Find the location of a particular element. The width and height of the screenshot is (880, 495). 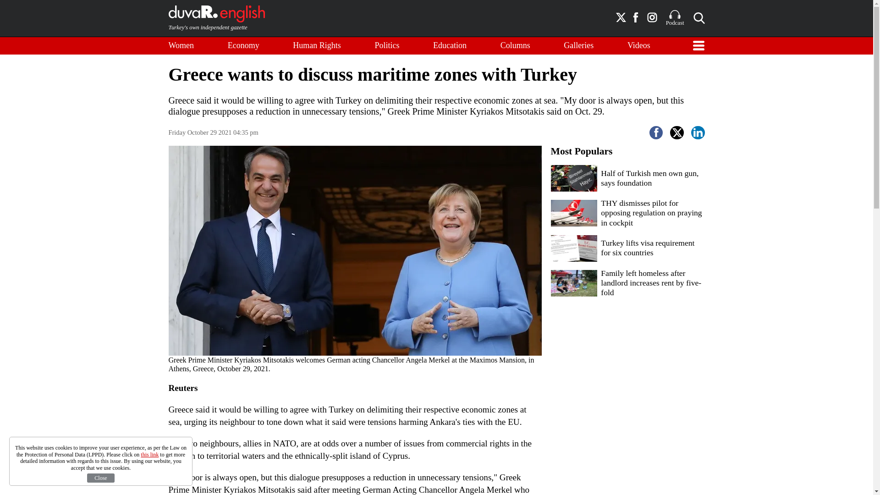

Economy is located at coordinates (244, 46).